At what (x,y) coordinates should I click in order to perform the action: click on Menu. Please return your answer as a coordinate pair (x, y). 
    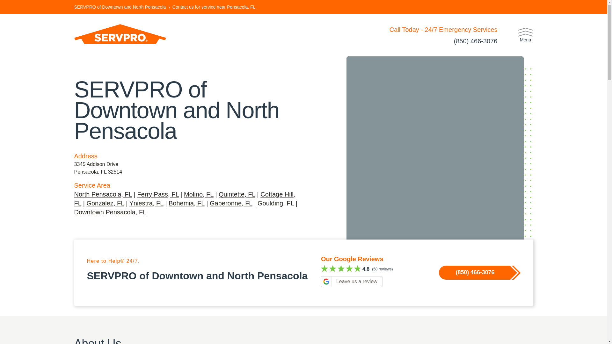
    Looking at the image, I should click on (525, 35).